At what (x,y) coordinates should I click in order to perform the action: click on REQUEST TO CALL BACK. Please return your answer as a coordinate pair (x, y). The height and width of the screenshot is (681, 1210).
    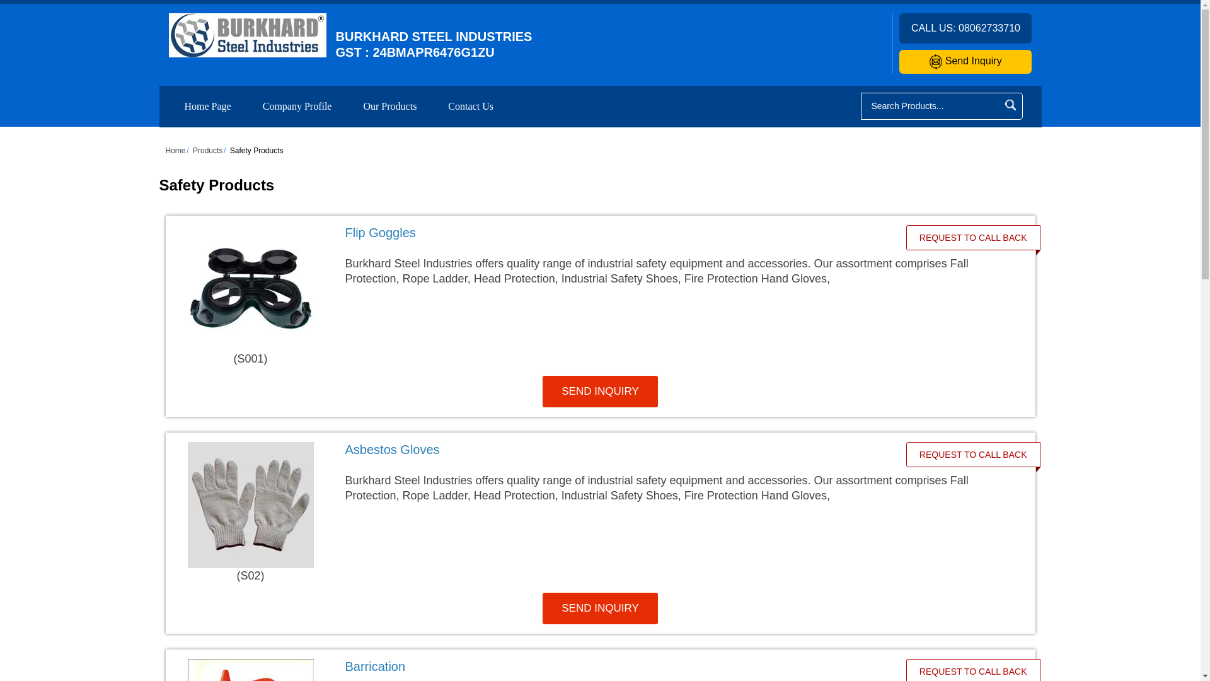
    Looking at the image, I should click on (973, 670).